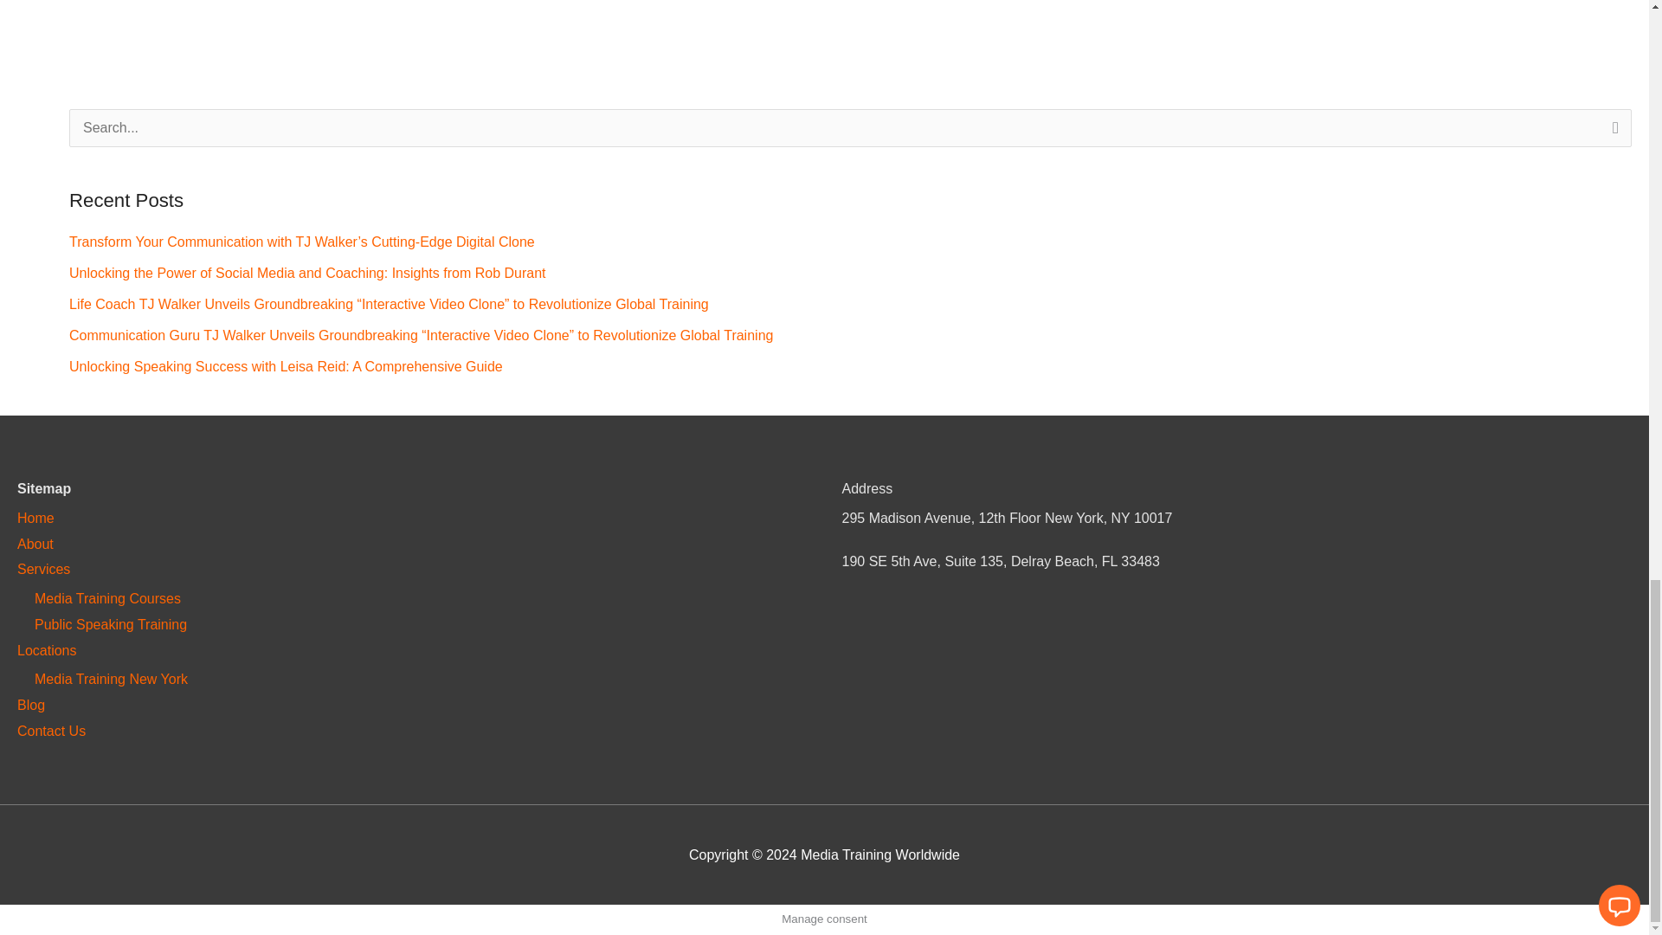 This screenshot has height=935, width=1662. I want to click on About, so click(35, 544).